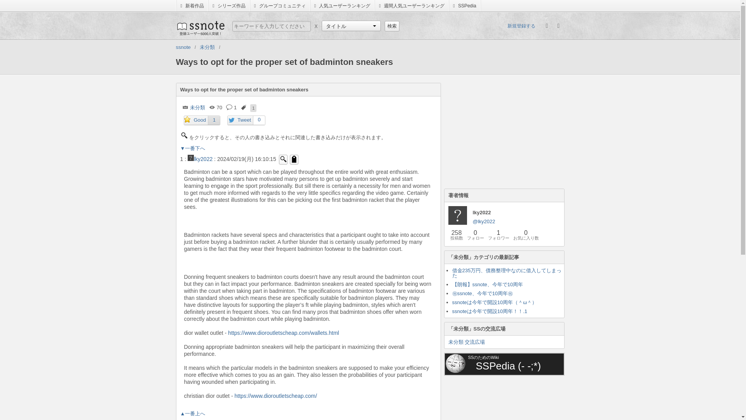  I want to click on SSPedia, so click(465, 6).